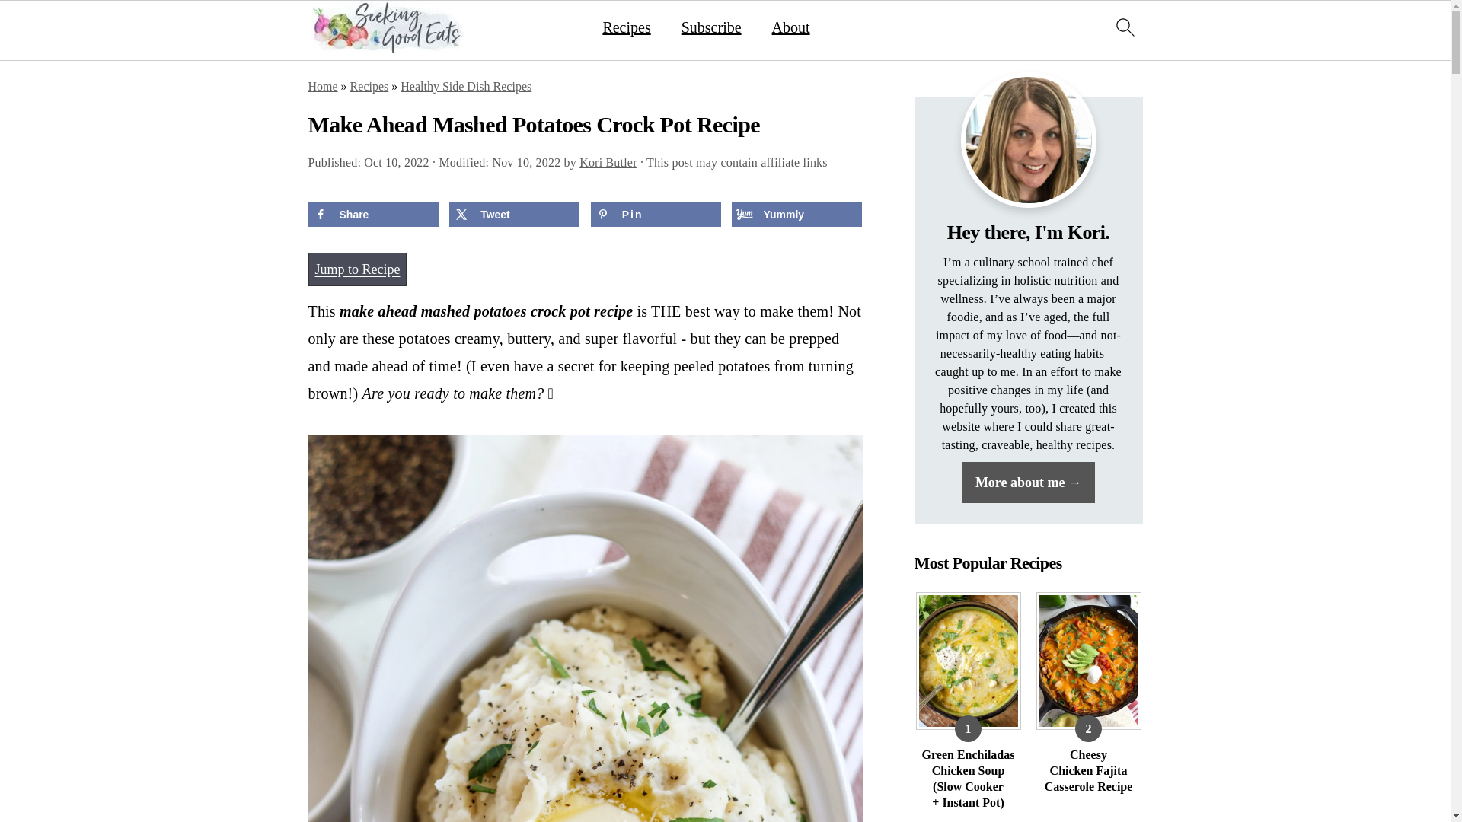  Describe the element at coordinates (796, 215) in the screenshot. I see `Share on Yummly` at that location.